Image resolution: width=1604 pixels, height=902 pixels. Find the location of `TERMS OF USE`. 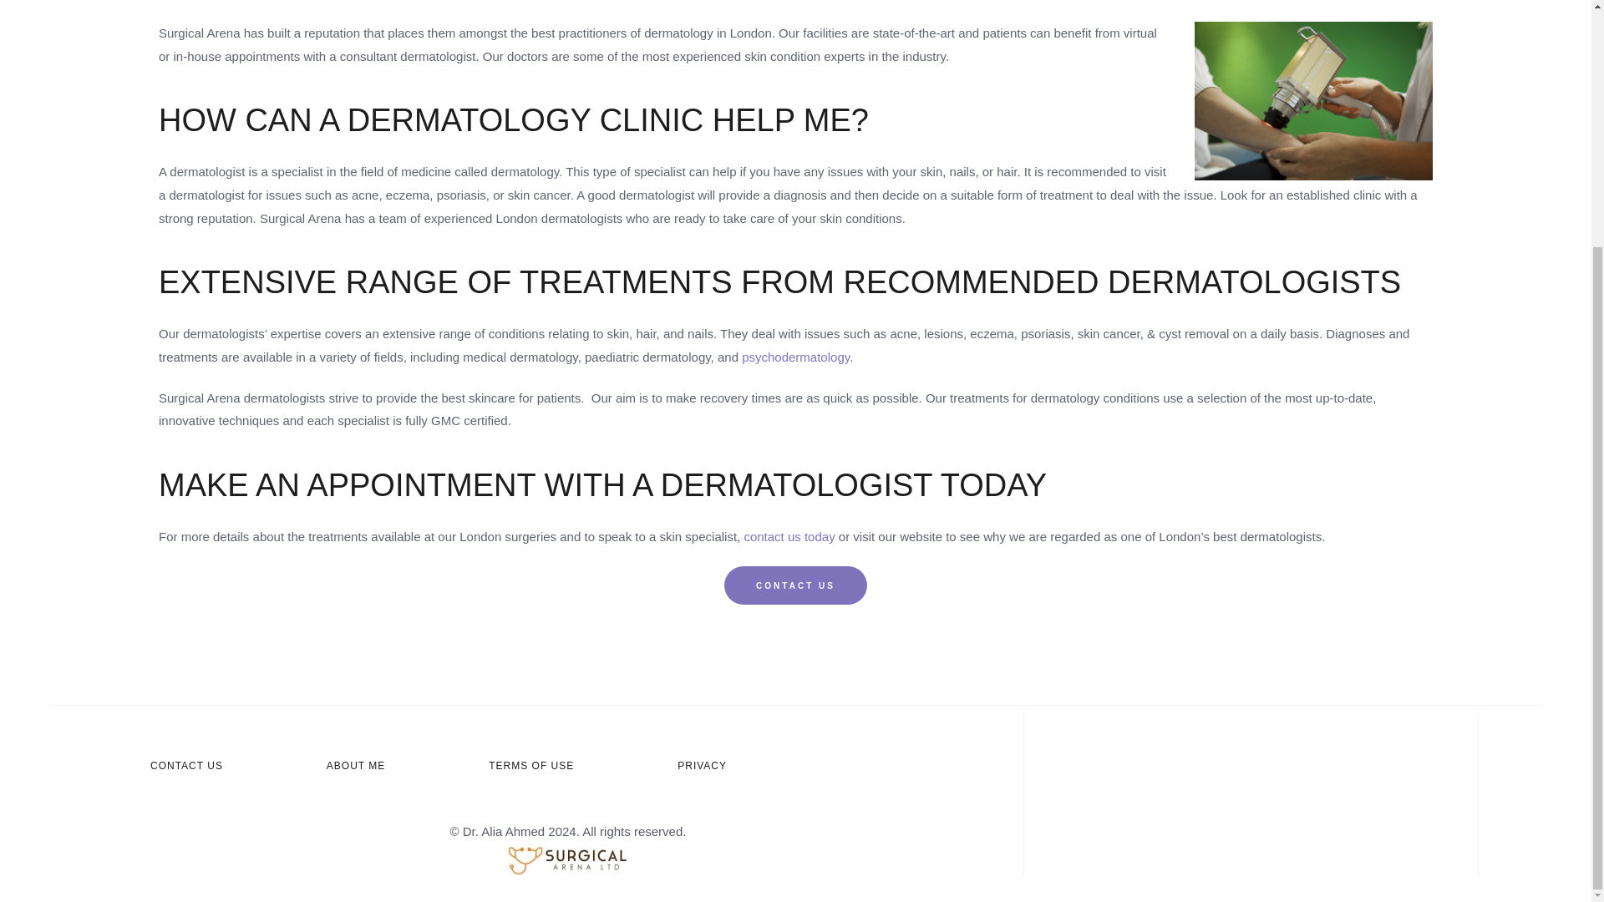

TERMS OF USE is located at coordinates (530, 767).